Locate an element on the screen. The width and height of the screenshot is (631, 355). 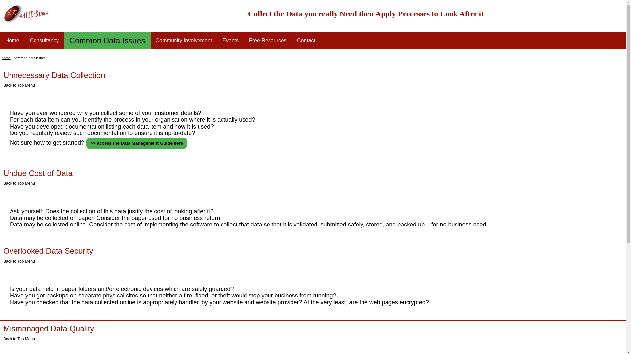
Undue Cost of Data is located at coordinates (38, 173).